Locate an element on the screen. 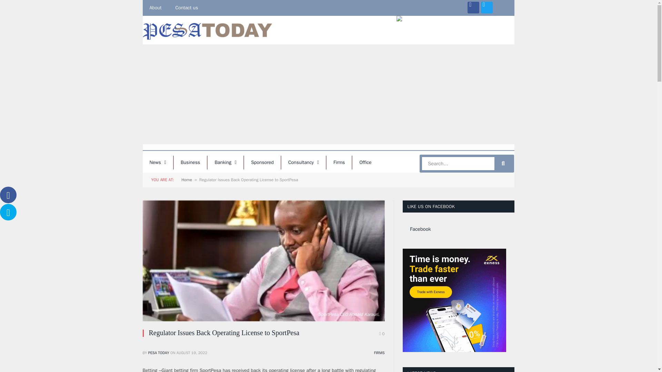  2022-08-19 is located at coordinates (192, 353).